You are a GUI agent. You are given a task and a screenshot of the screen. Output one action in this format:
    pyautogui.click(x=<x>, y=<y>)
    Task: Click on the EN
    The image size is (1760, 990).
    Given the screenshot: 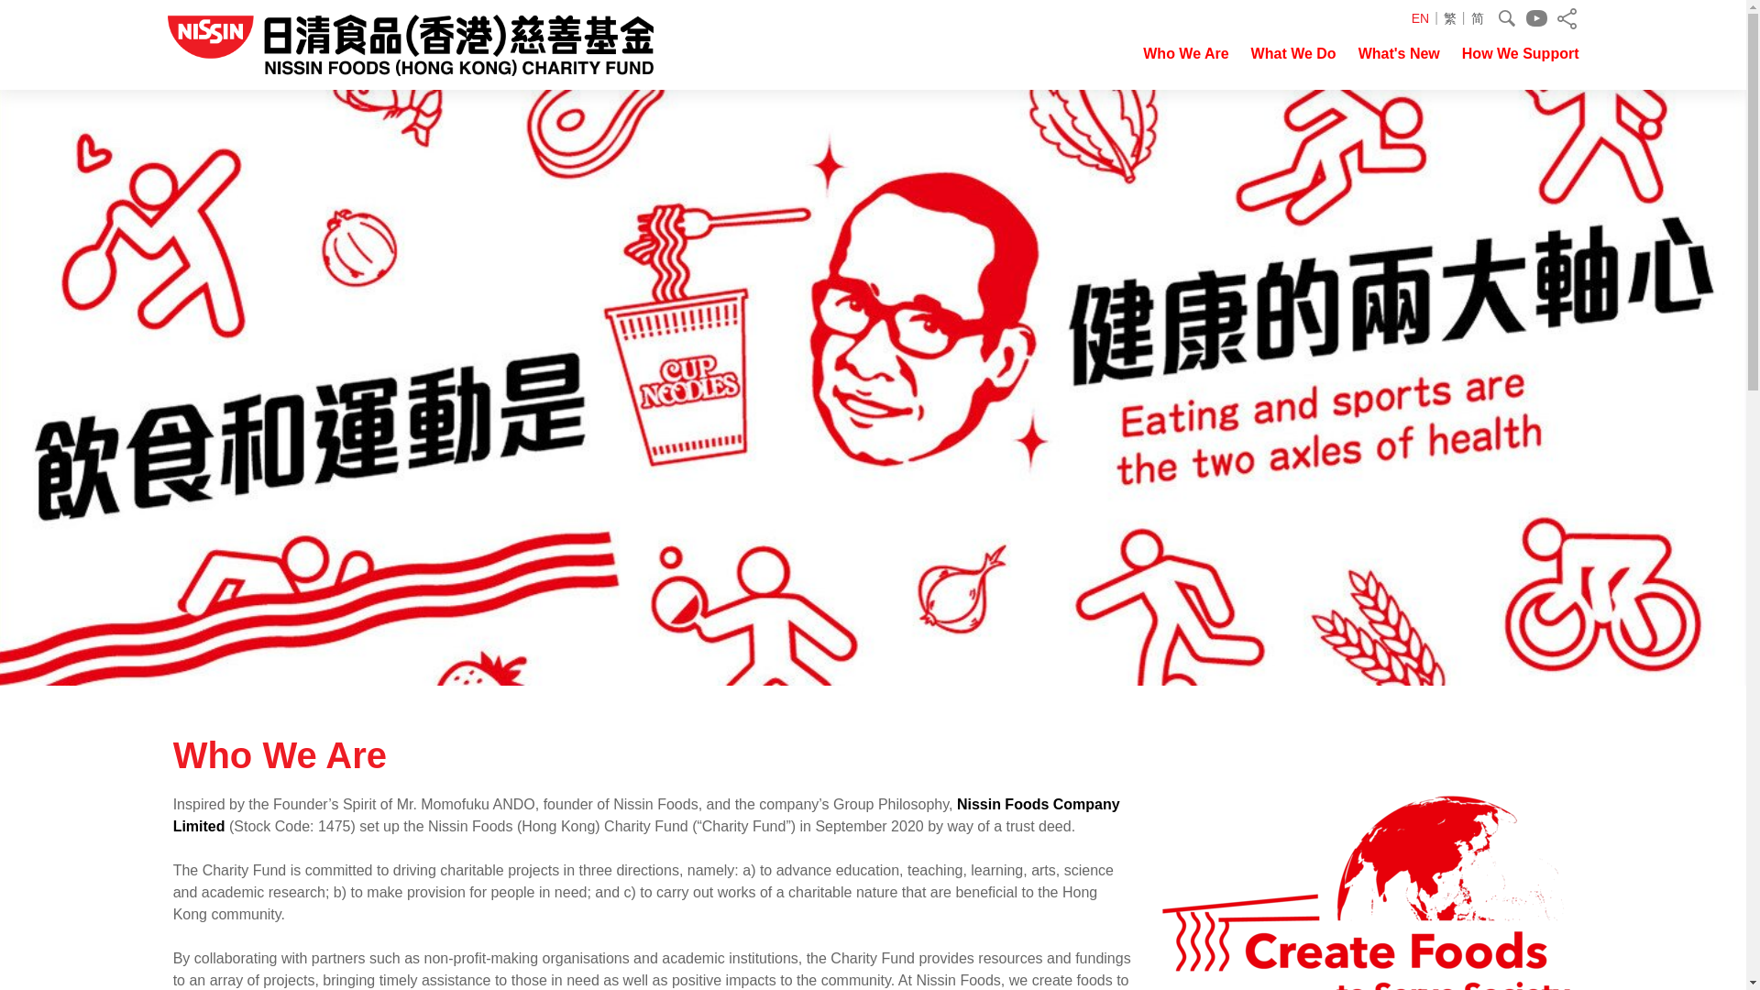 What is the action you would take?
    pyautogui.click(x=1426, y=18)
    